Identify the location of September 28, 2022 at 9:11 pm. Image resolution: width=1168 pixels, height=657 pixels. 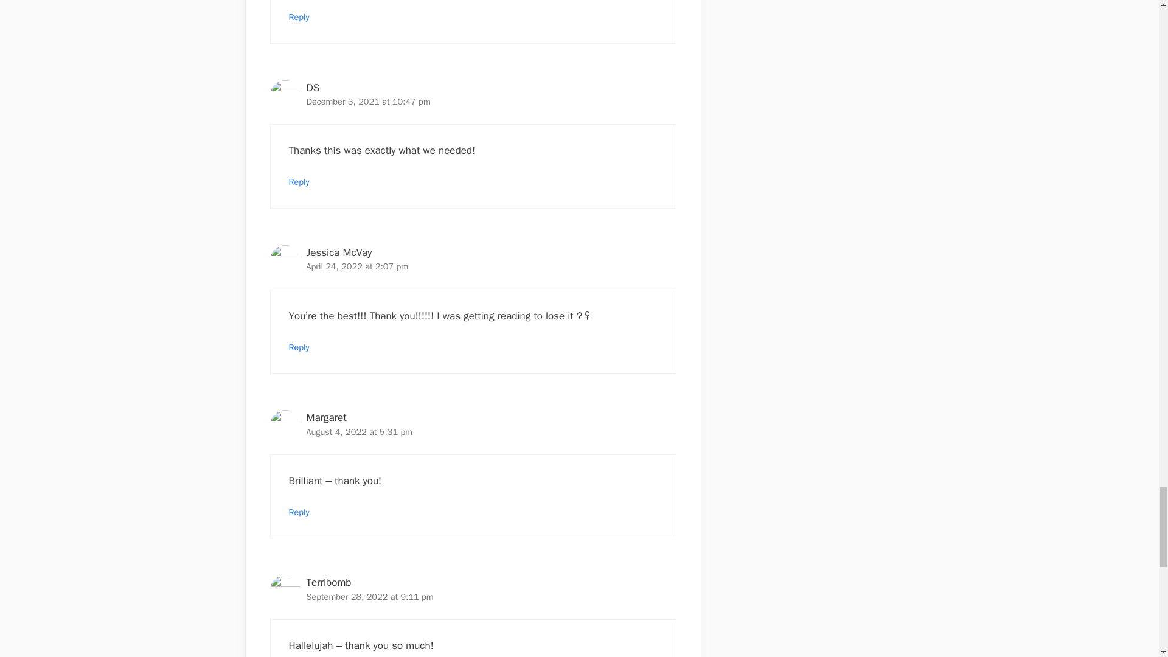
(370, 597).